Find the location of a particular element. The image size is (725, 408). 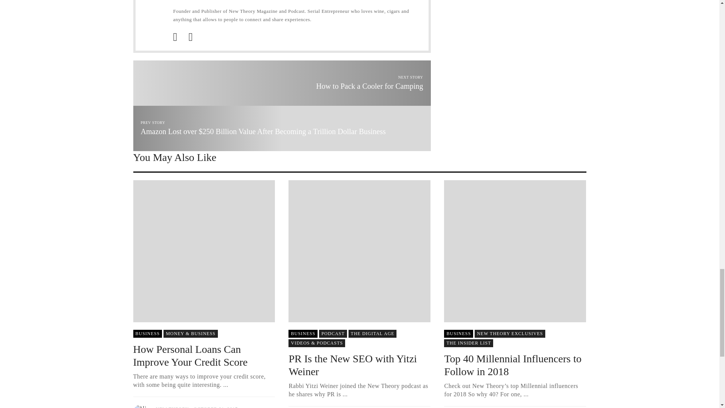

View all posts in 922 is located at coordinates (316, 343).